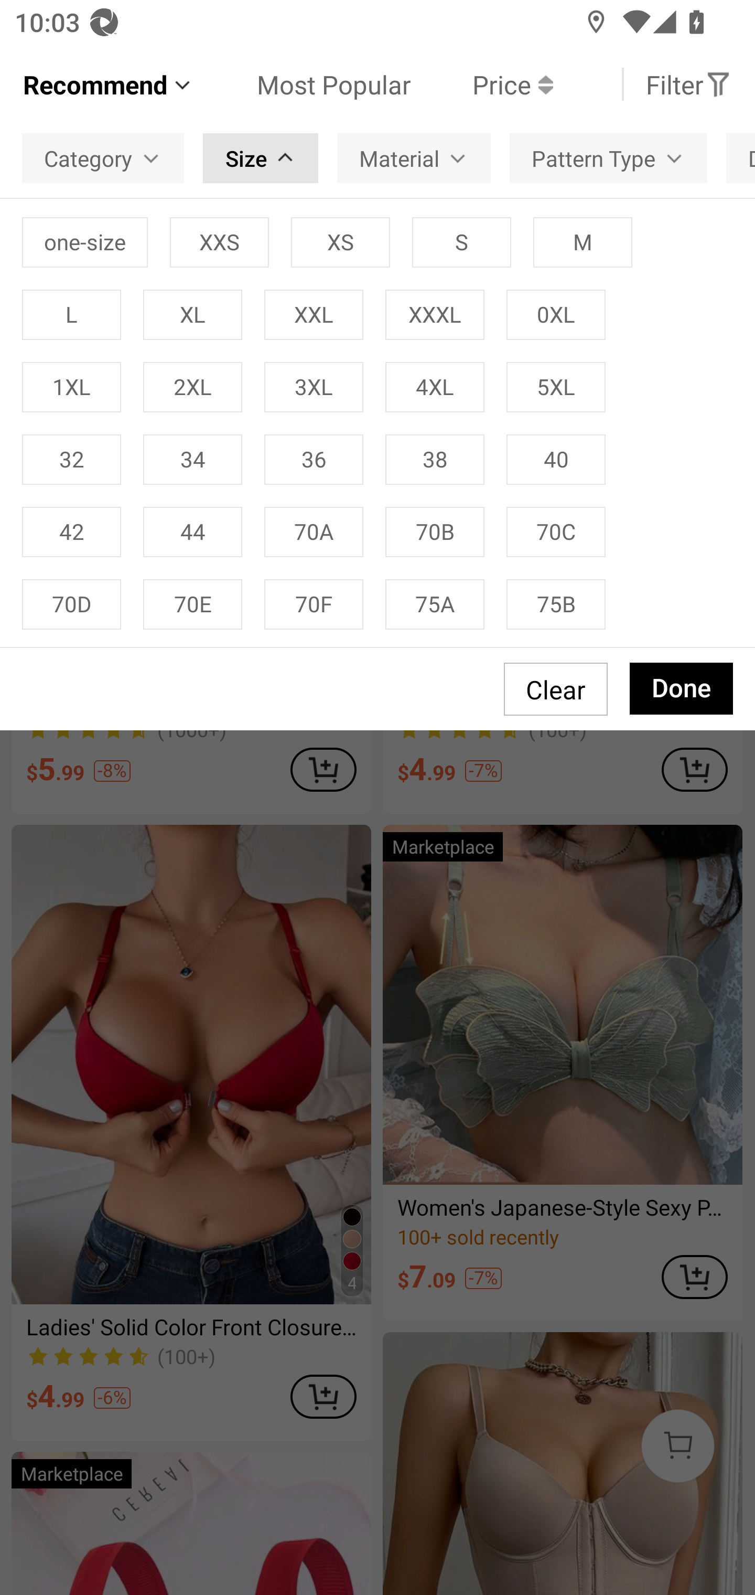  Describe the element at coordinates (608, 158) in the screenshot. I see `Pattern Type` at that location.